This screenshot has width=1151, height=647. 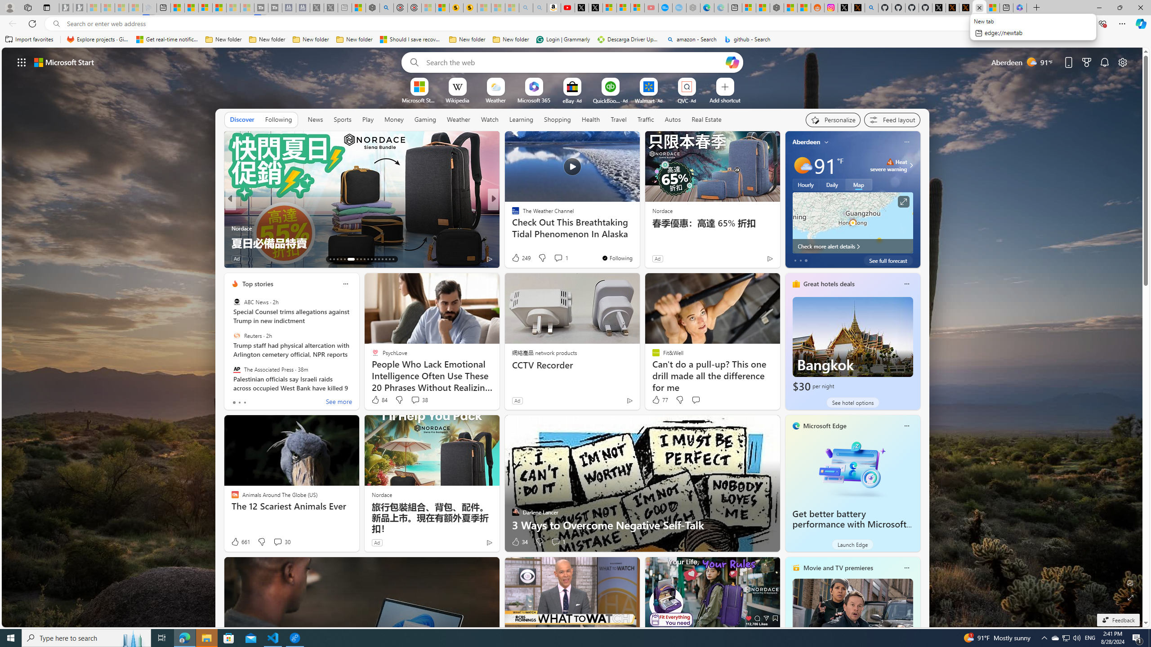 I want to click on 661 Like, so click(x=240, y=542).